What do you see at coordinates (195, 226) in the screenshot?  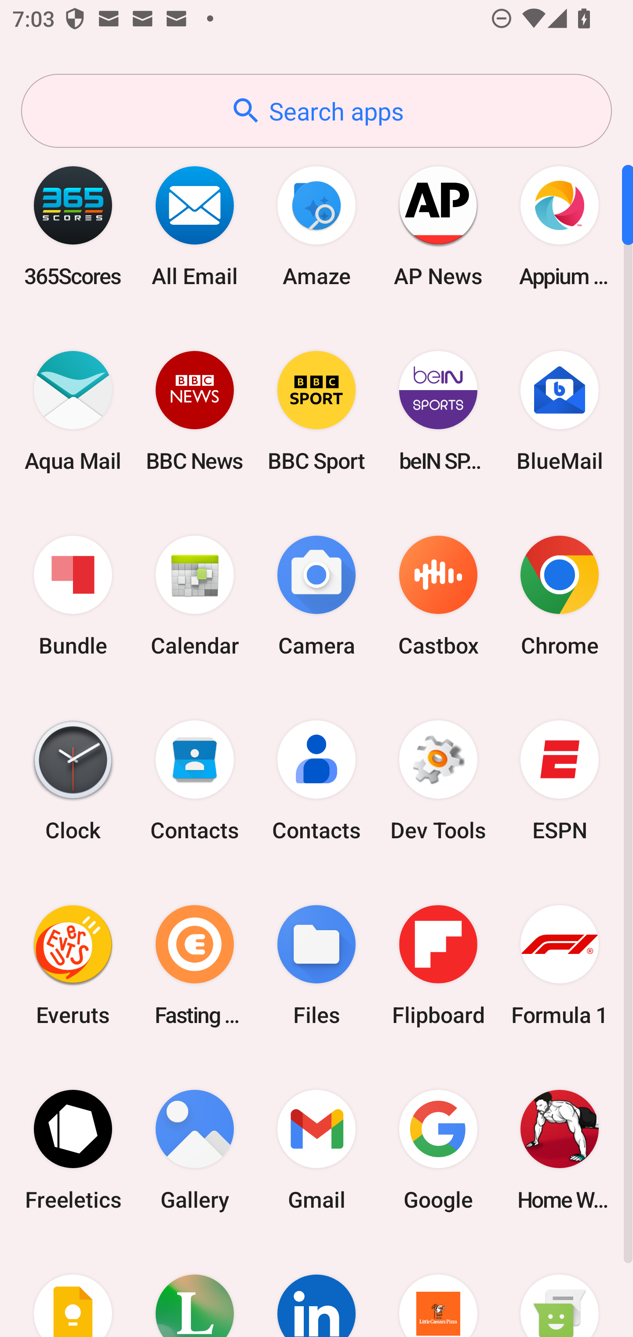 I see `All Email` at bounding box center [195, 226].